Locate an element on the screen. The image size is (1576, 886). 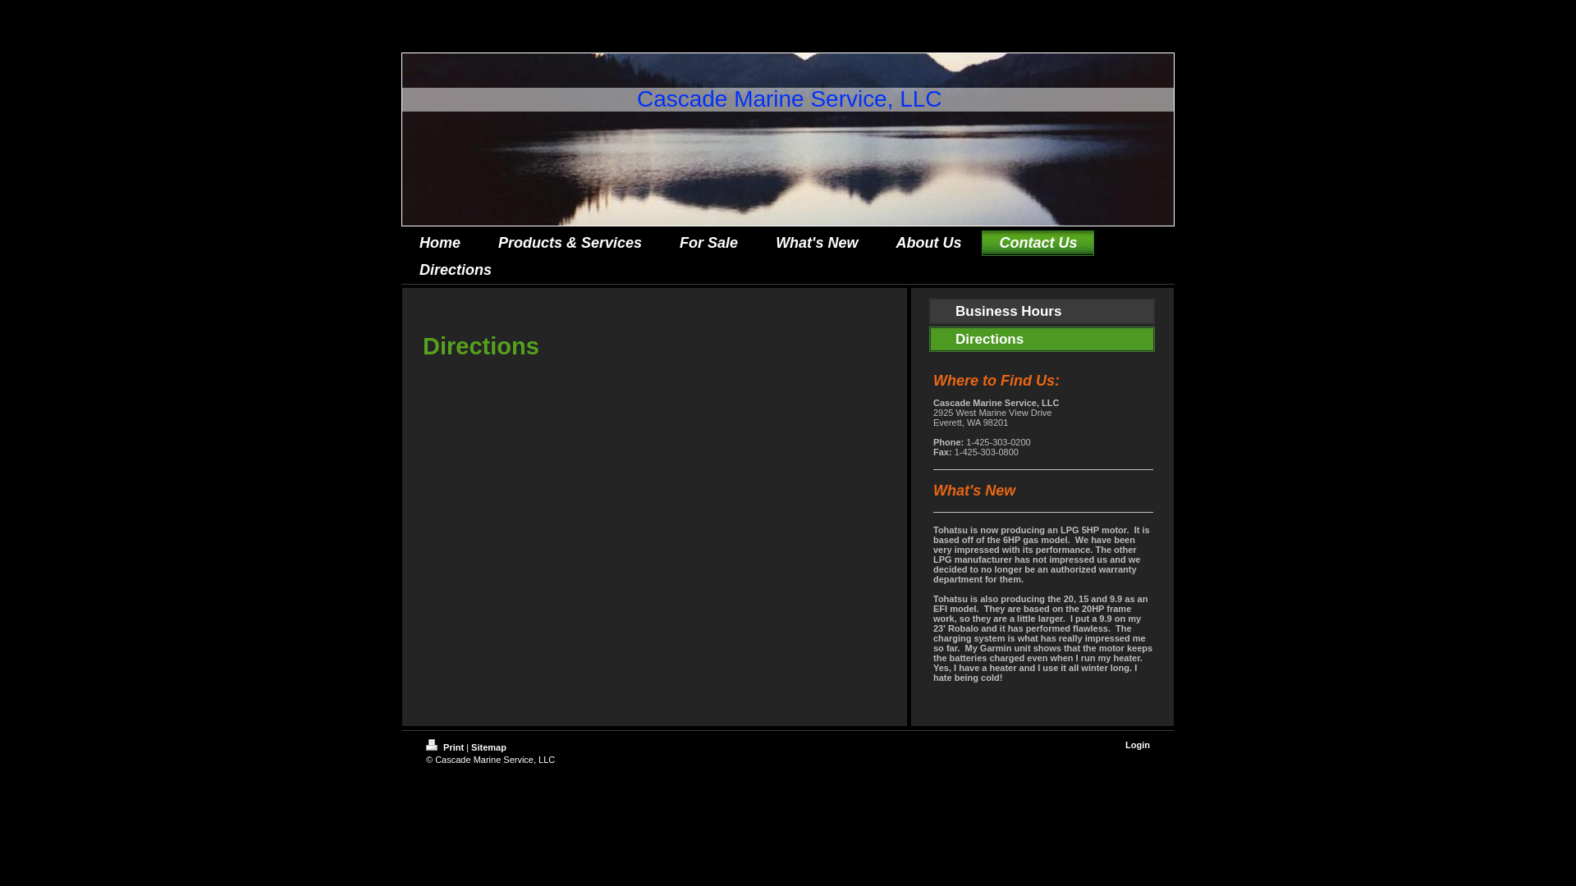
Business Hours is located at coordinates (1042, 311).